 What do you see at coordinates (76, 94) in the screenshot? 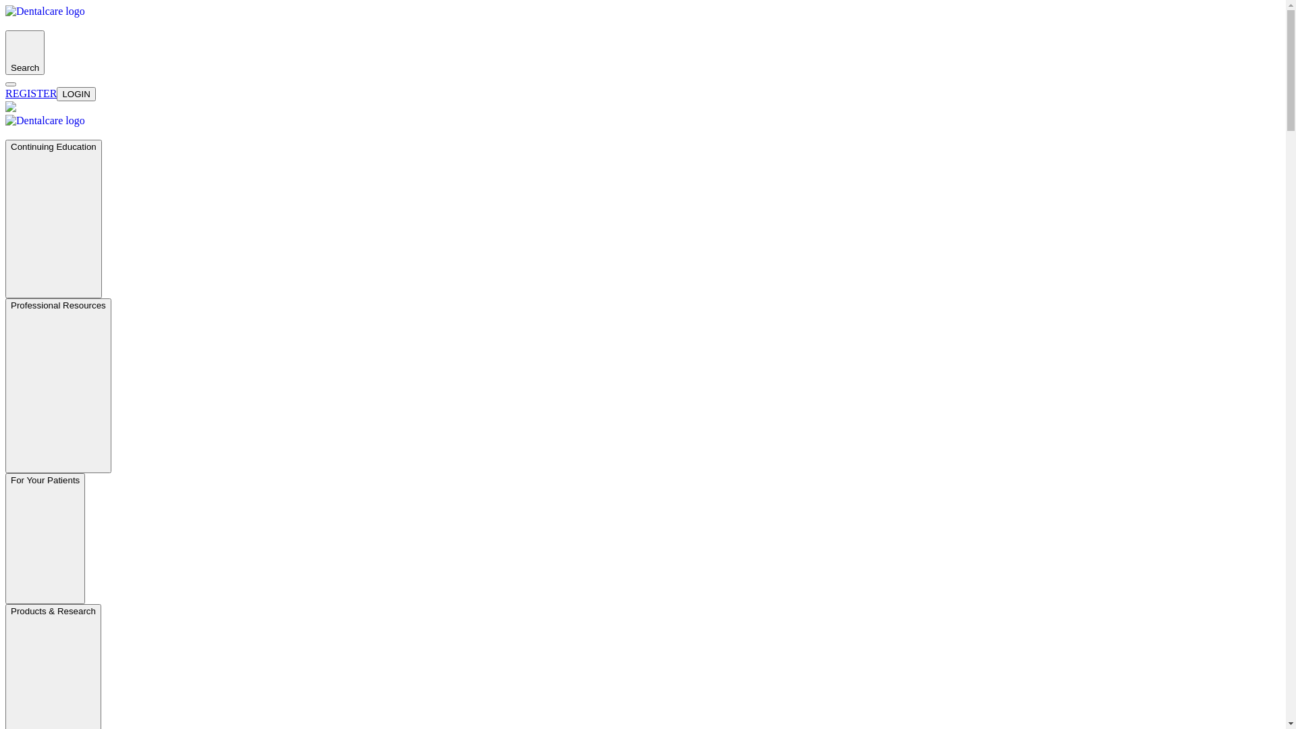
I see `LOGIN` at bounding box center [76, 94].